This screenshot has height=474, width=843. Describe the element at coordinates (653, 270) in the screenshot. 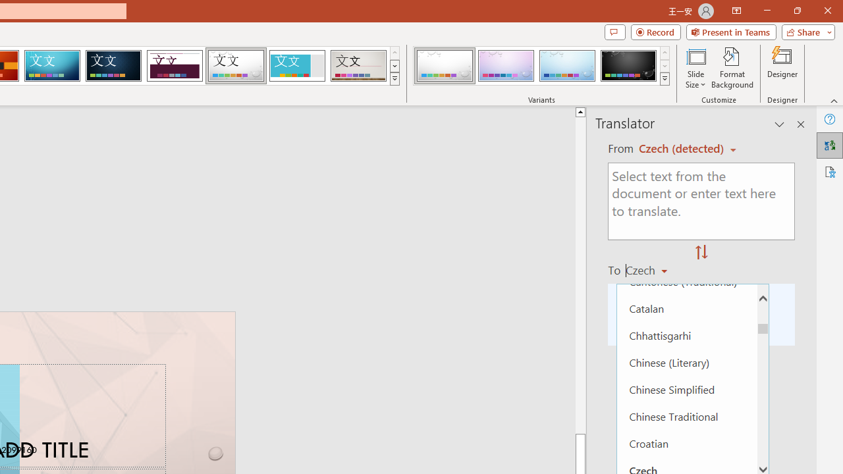

I see `Czech` at that location.